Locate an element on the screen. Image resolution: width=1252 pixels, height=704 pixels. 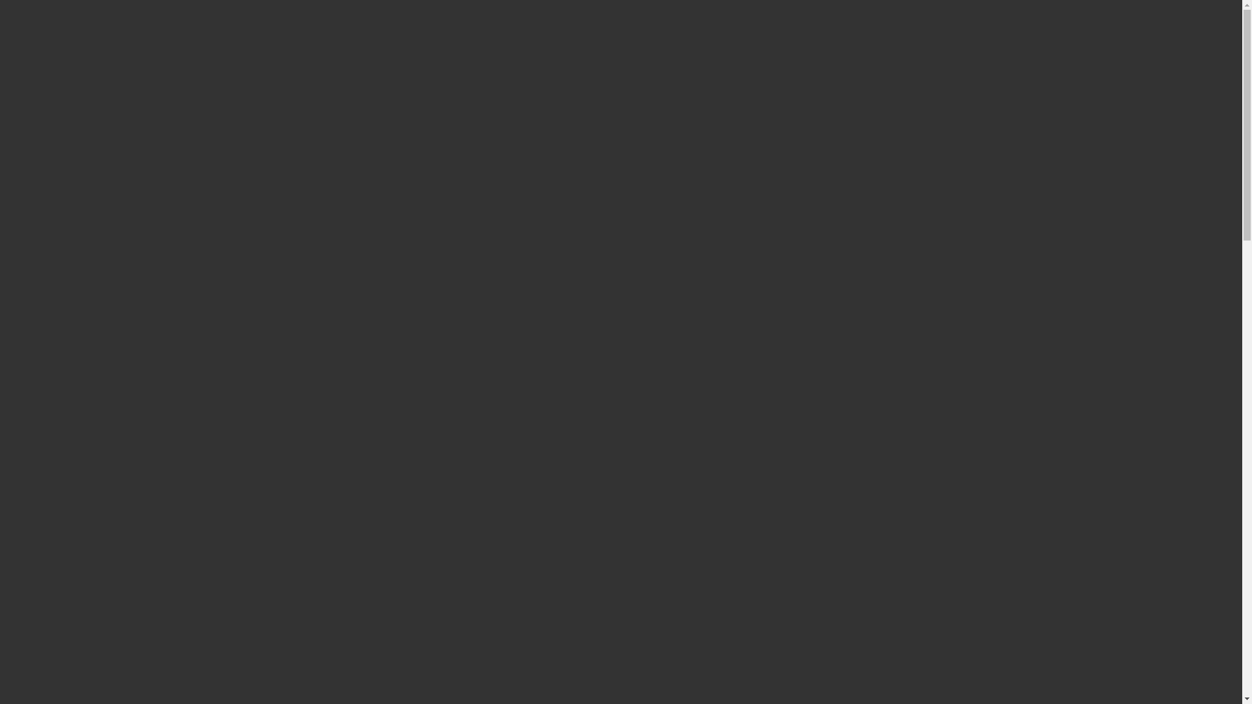
Vorstand is located at coordinates (76, 197).